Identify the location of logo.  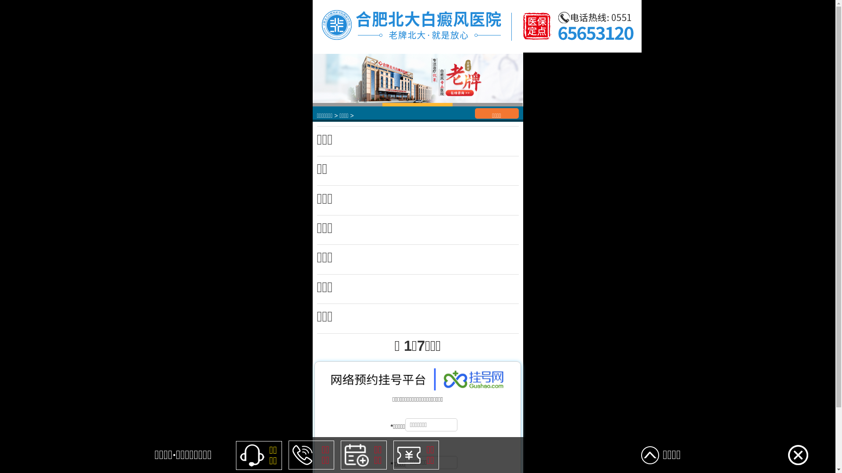
(477, 26).